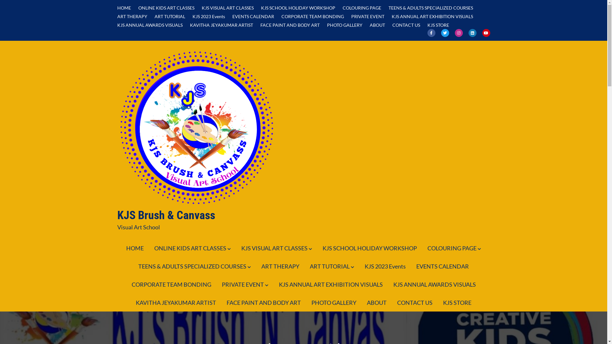 Image resolution: width=612 pixels, height=344 pixels. I want to click on EVENTS CALENDAR, so click(253, 17).